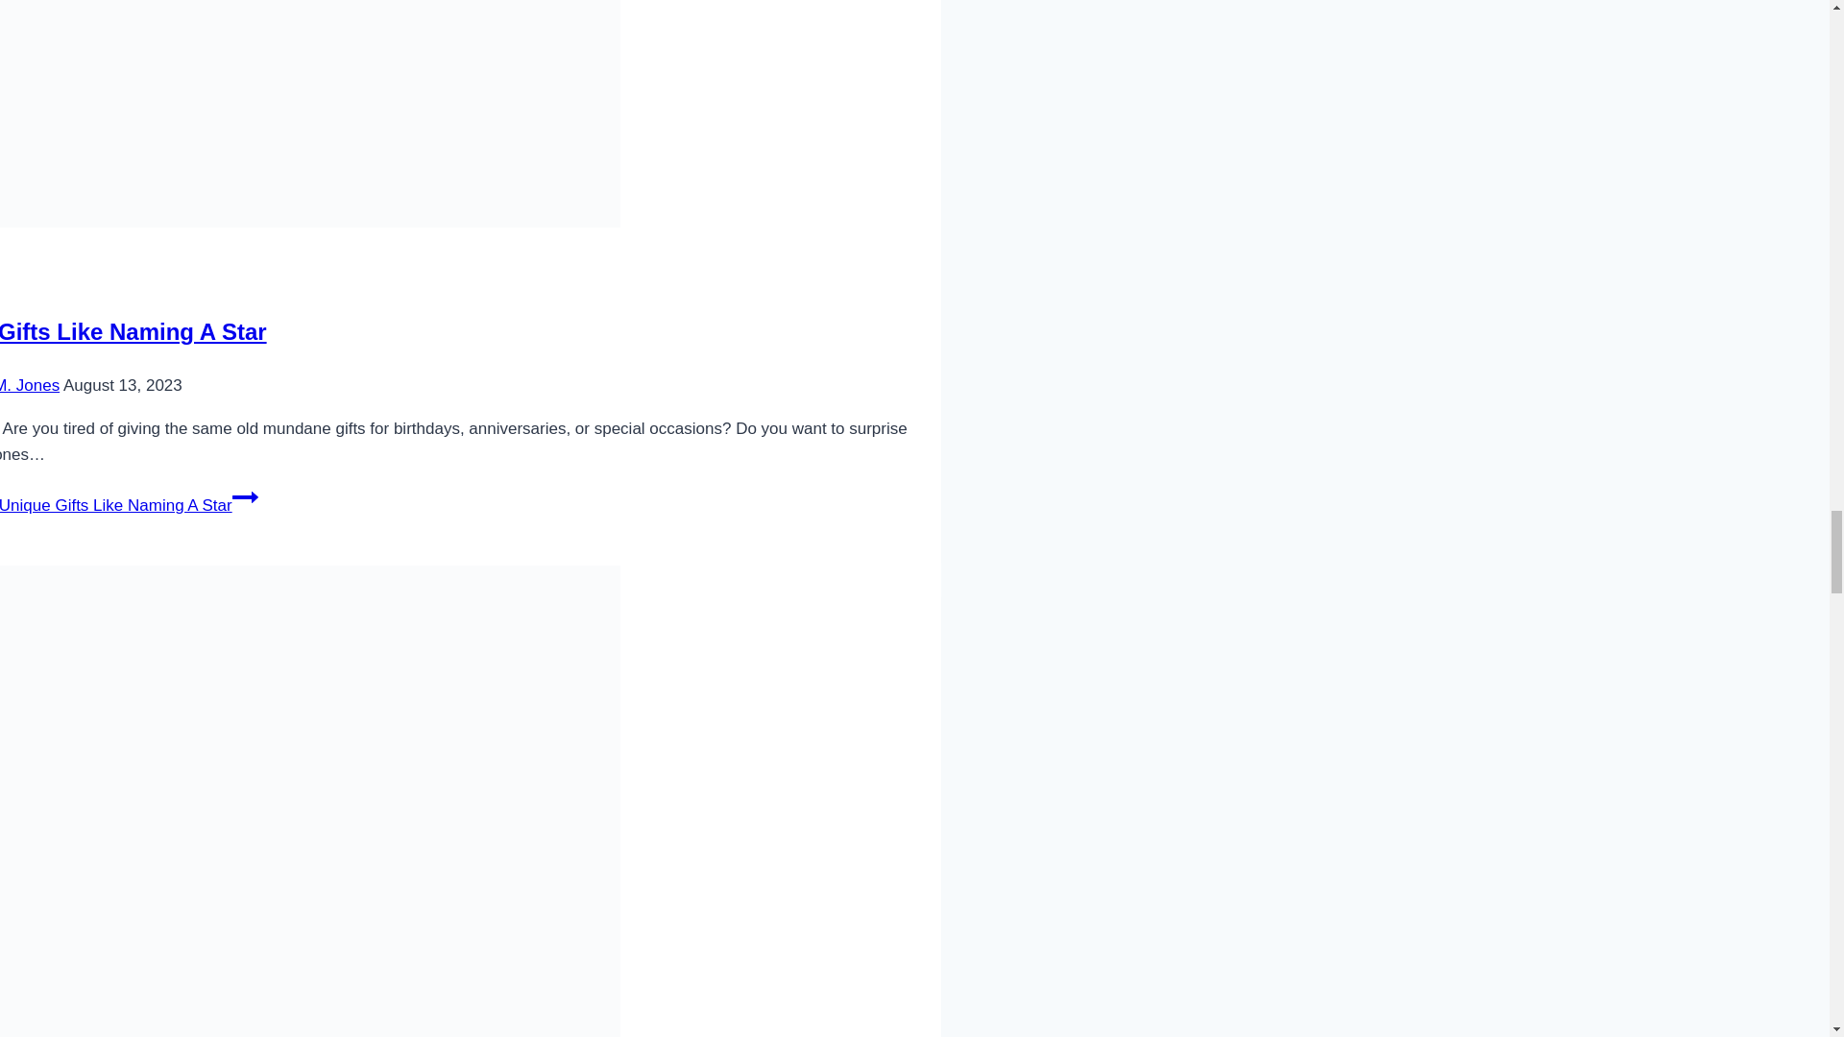 This screenshot has width=1844, height=1037. I want to click on Continue, so click(244, 497).